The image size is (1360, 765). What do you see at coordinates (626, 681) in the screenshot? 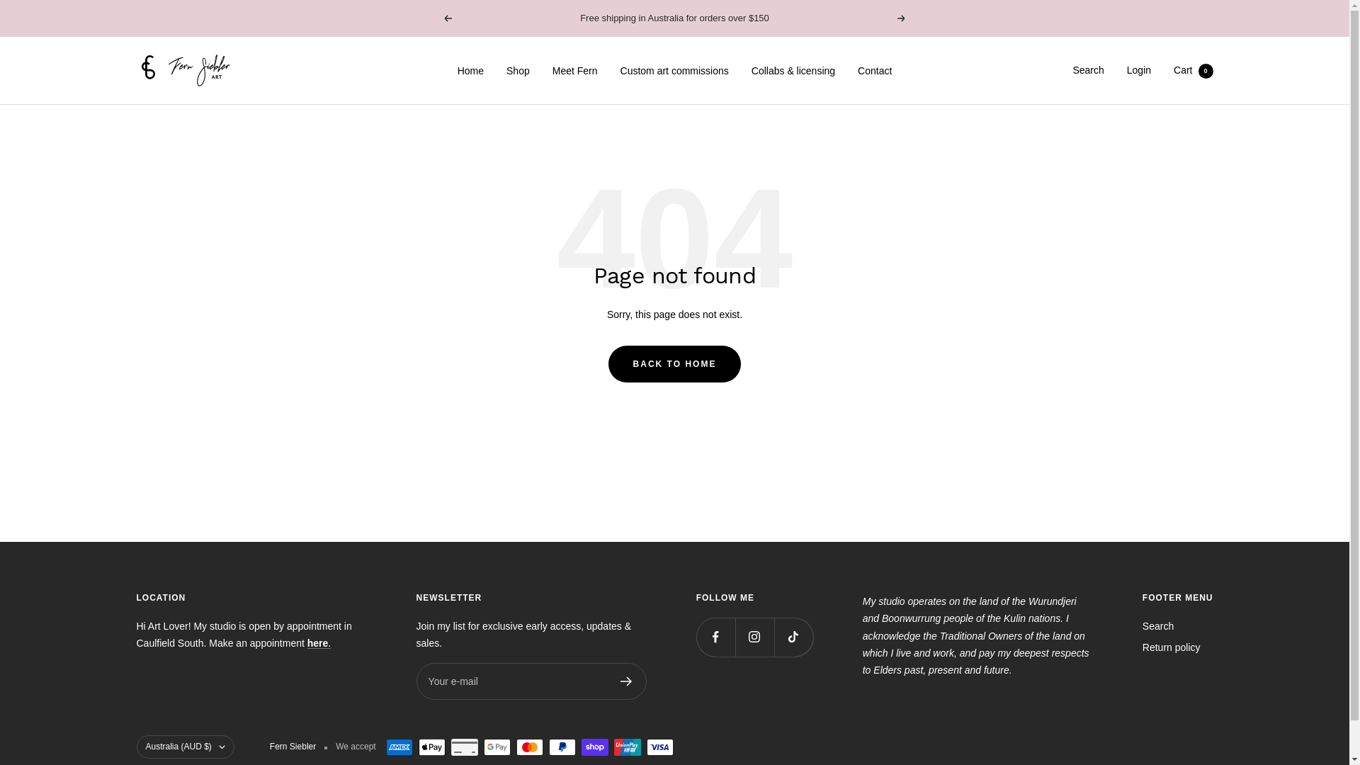
I see `Register` at bounding box center [626, 681].